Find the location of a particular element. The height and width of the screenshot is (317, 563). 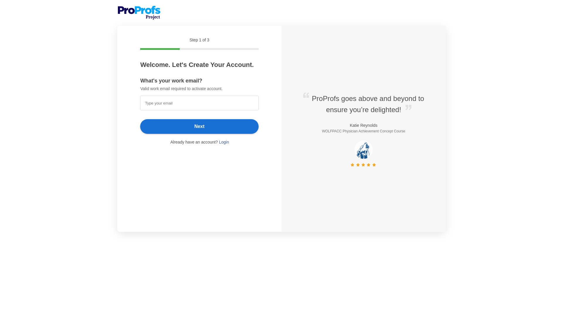

Login is located at coordinates (224, 142).